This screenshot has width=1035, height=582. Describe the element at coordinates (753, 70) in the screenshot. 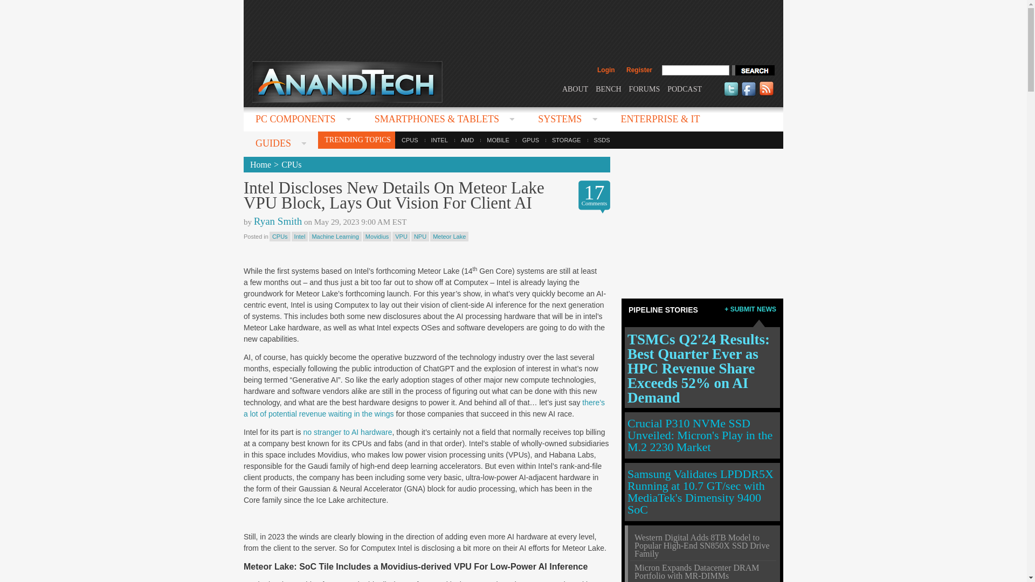

I see `search` at that location.